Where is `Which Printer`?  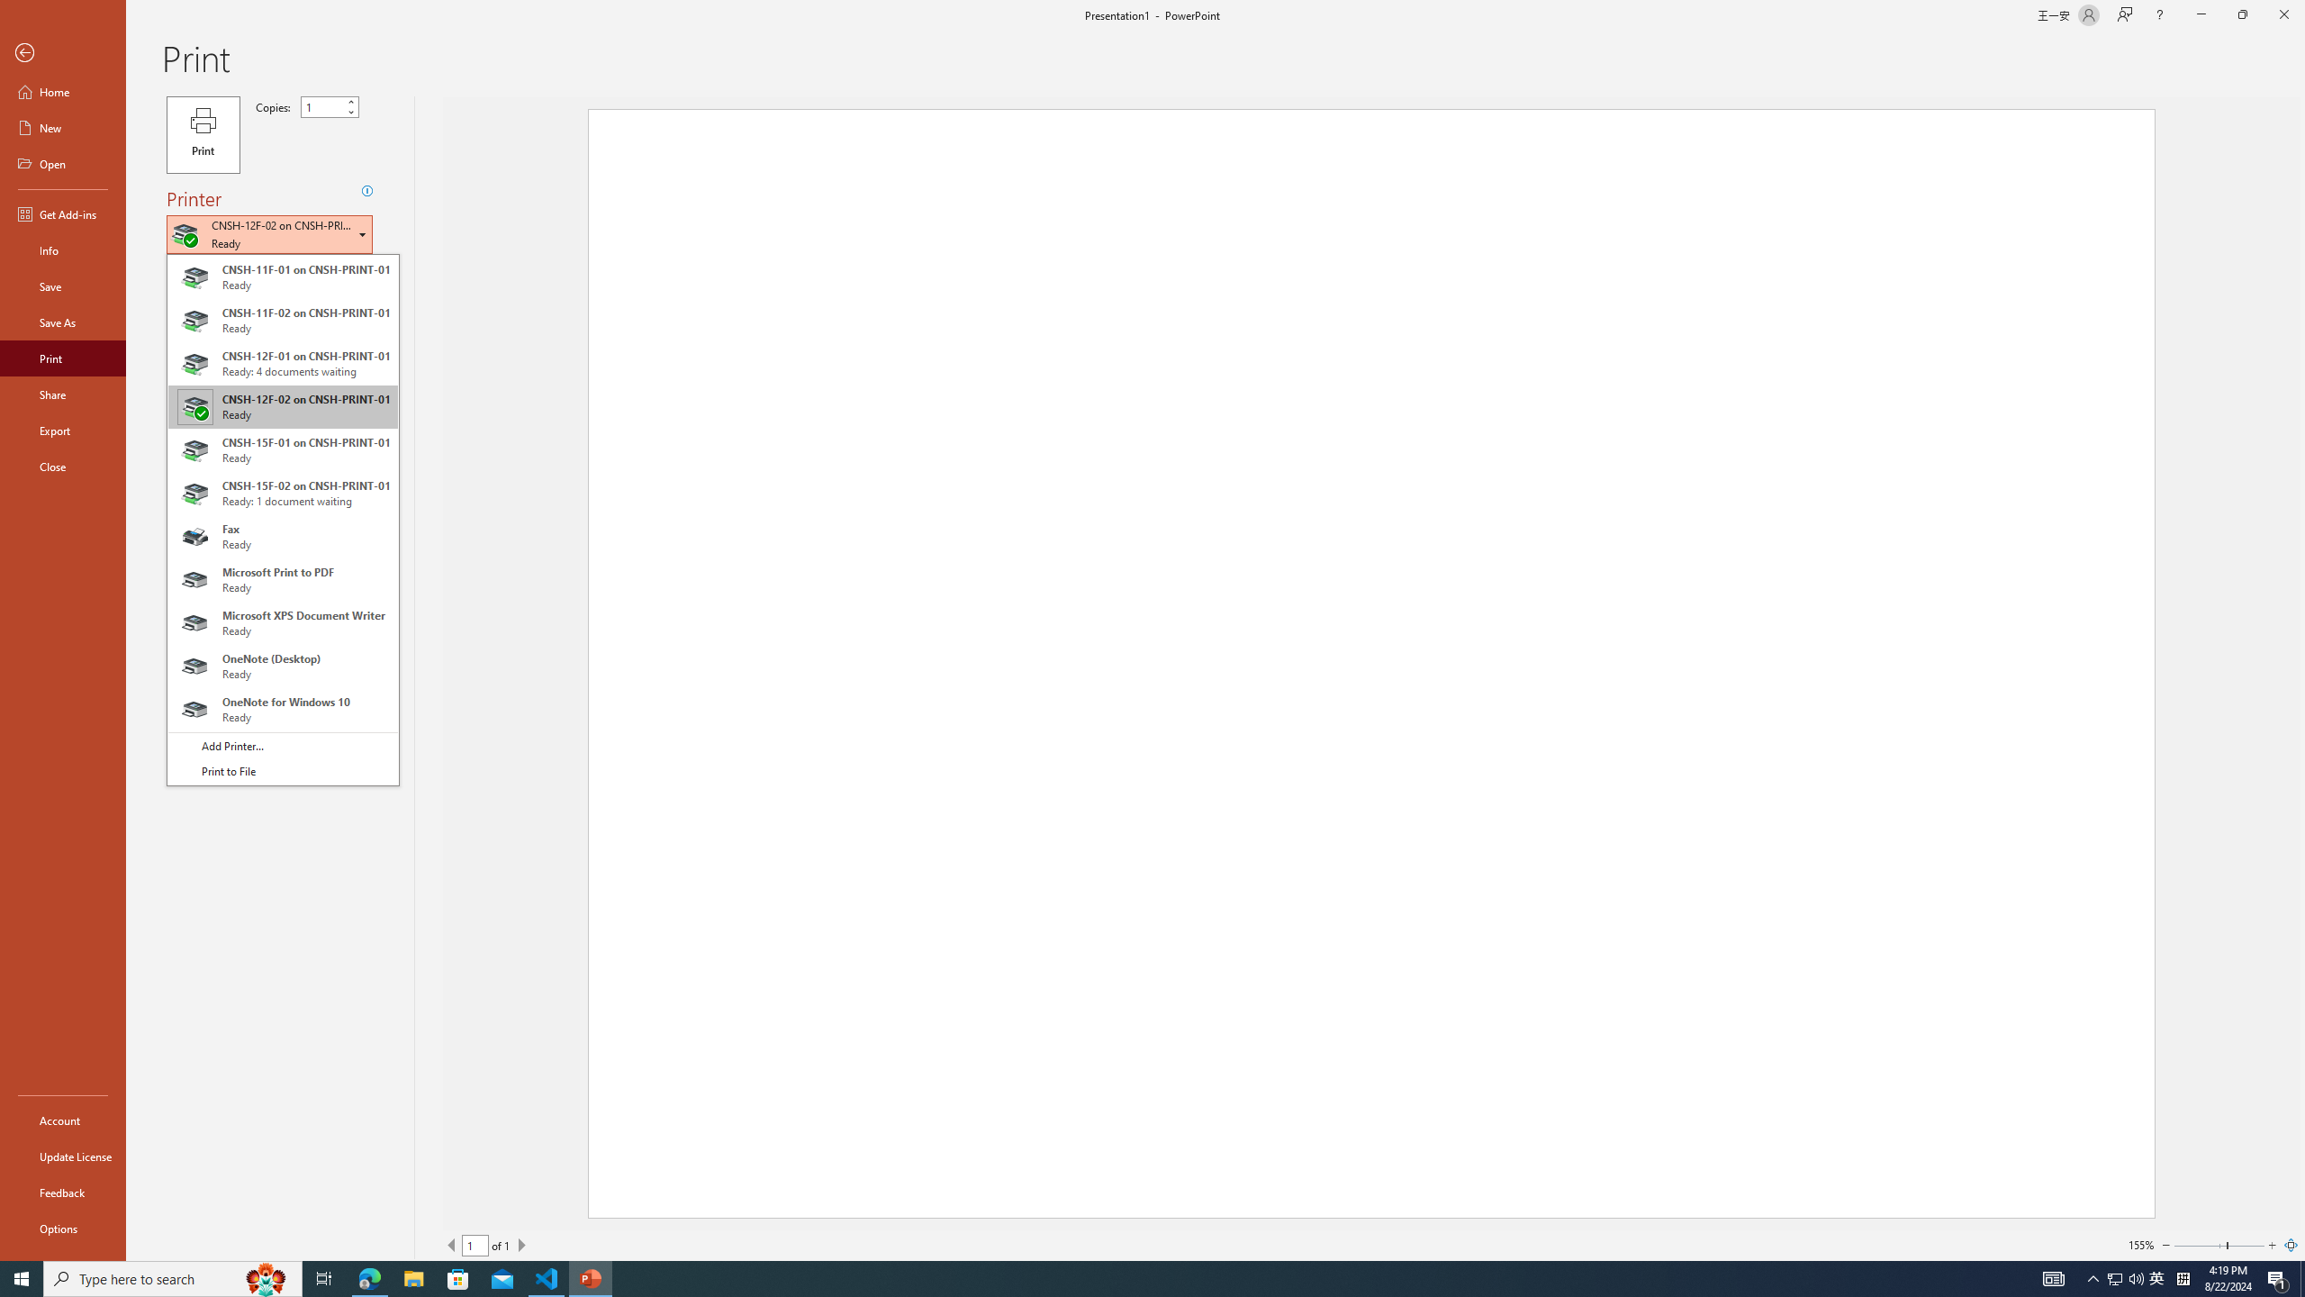
Which Printer is located at coordinates (269, 234).